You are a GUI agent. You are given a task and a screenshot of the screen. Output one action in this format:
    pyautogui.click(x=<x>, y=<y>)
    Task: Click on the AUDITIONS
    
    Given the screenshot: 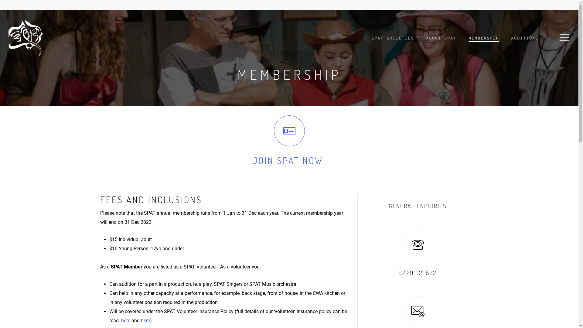 What is the action you would take?
    pyautogui.click(x=525, y=38)
    